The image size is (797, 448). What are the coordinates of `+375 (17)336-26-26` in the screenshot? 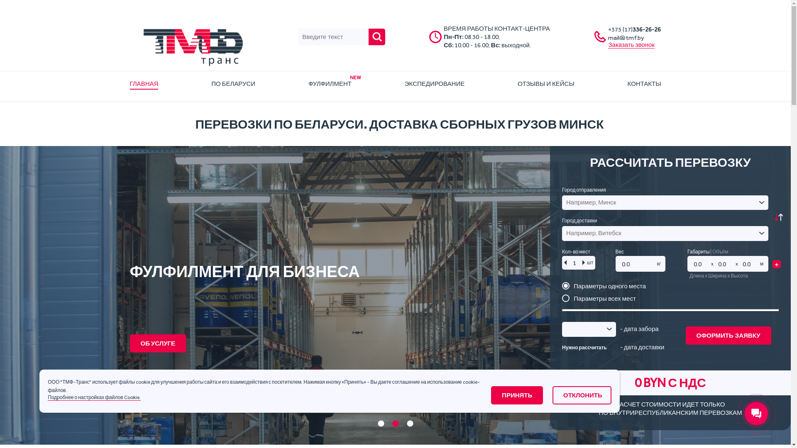 It's located at (634, 29).